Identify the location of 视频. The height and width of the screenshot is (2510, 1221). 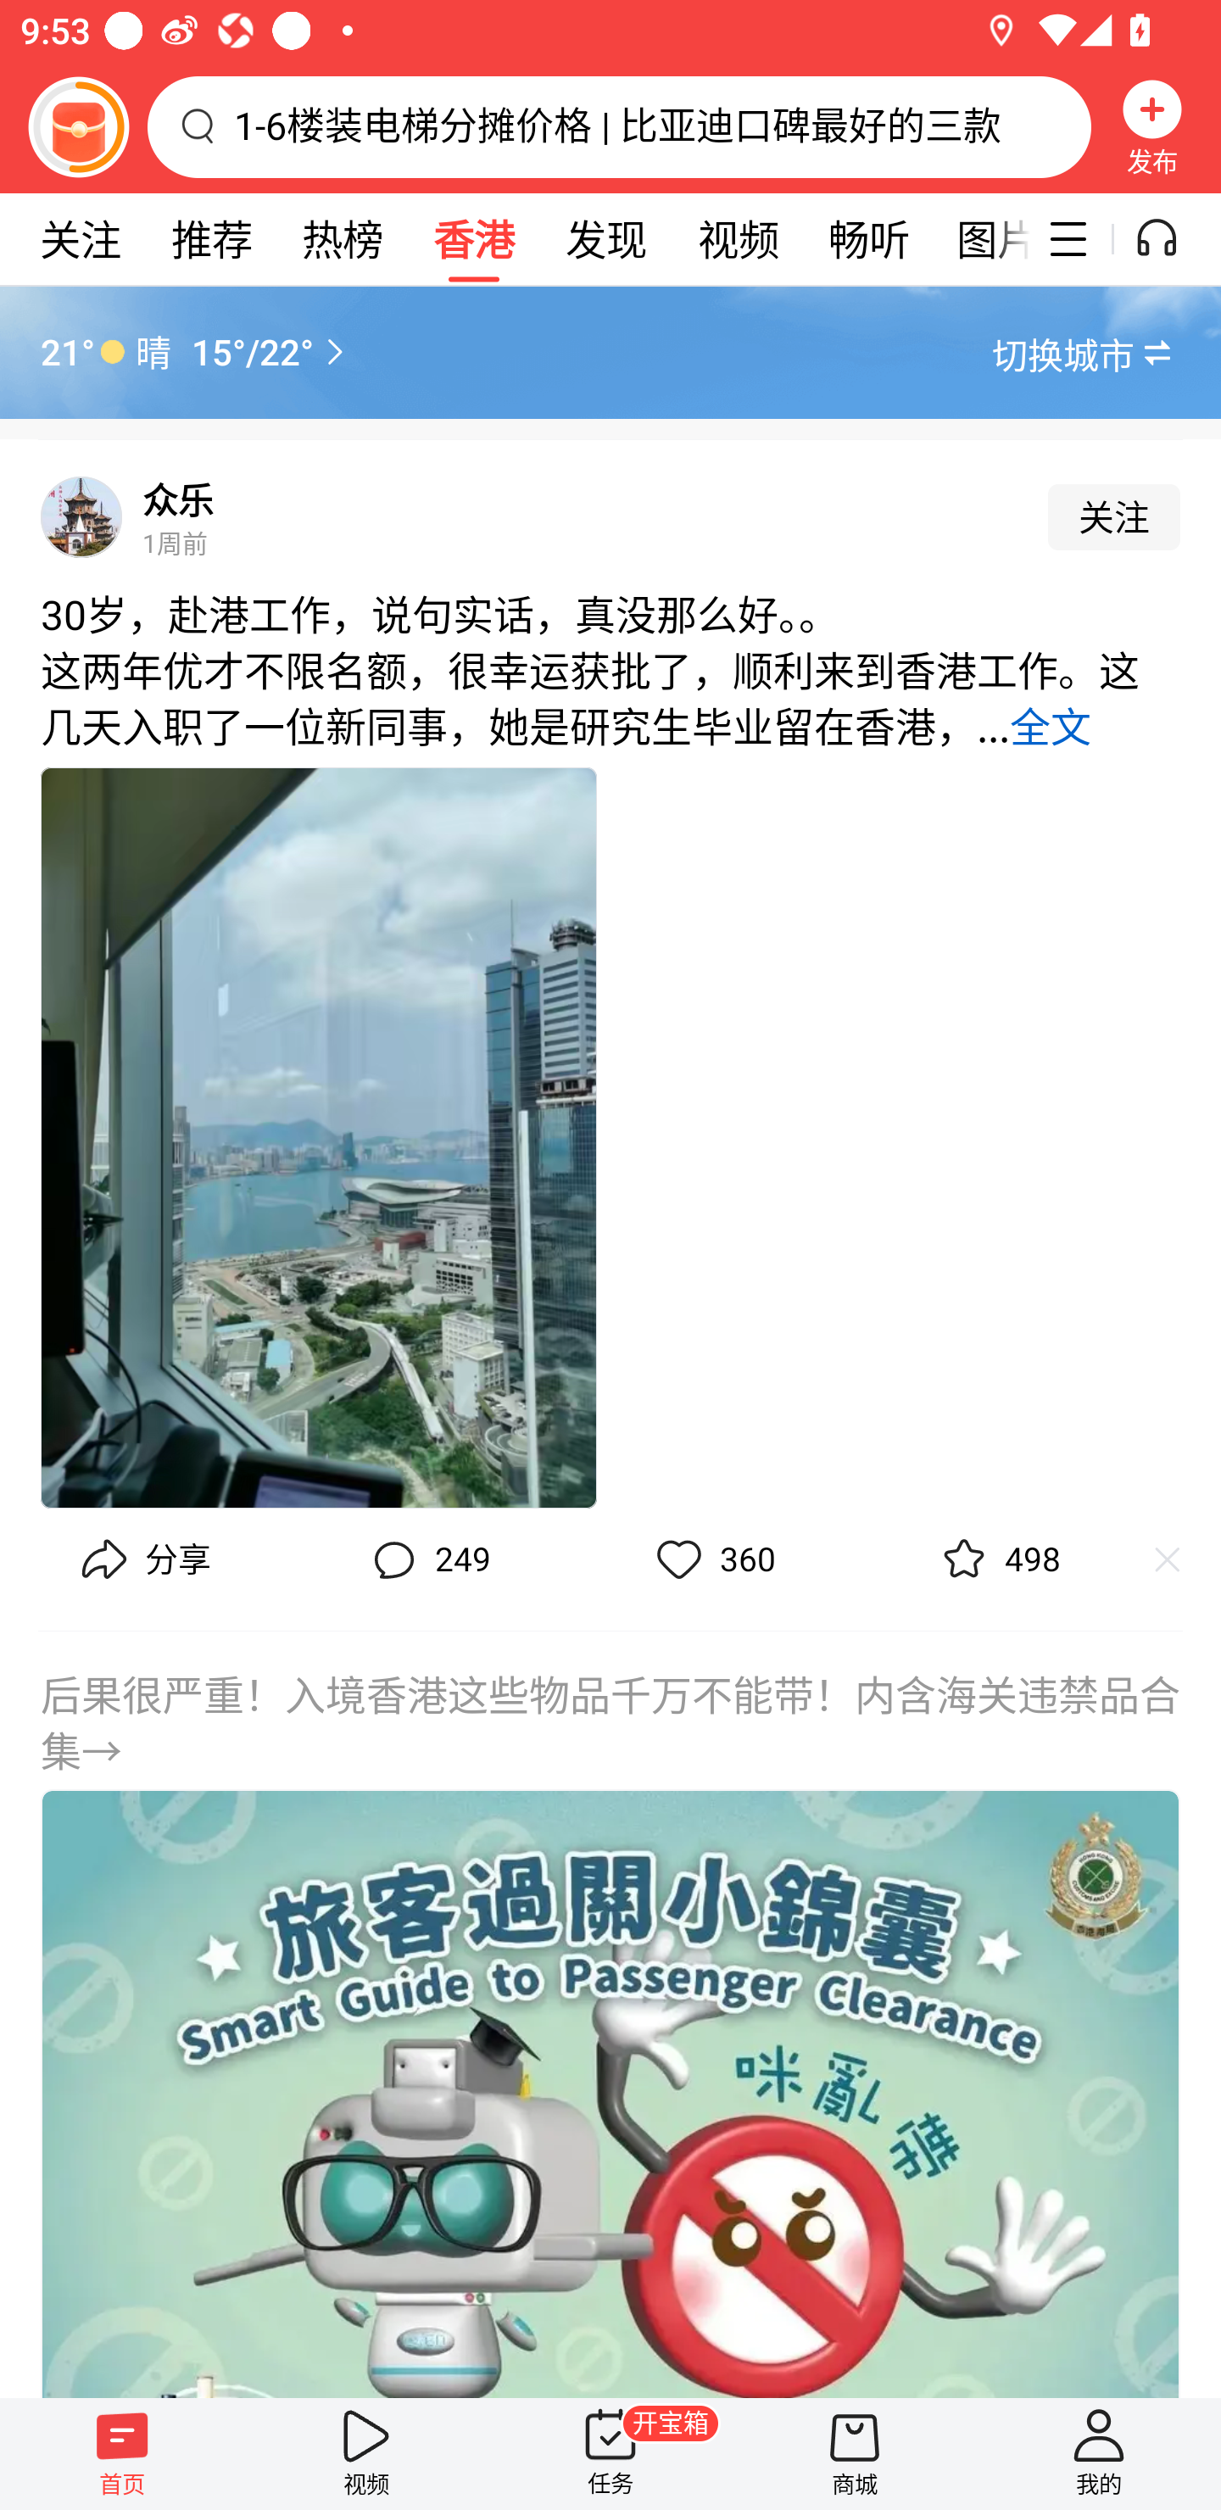
(366, 2453).